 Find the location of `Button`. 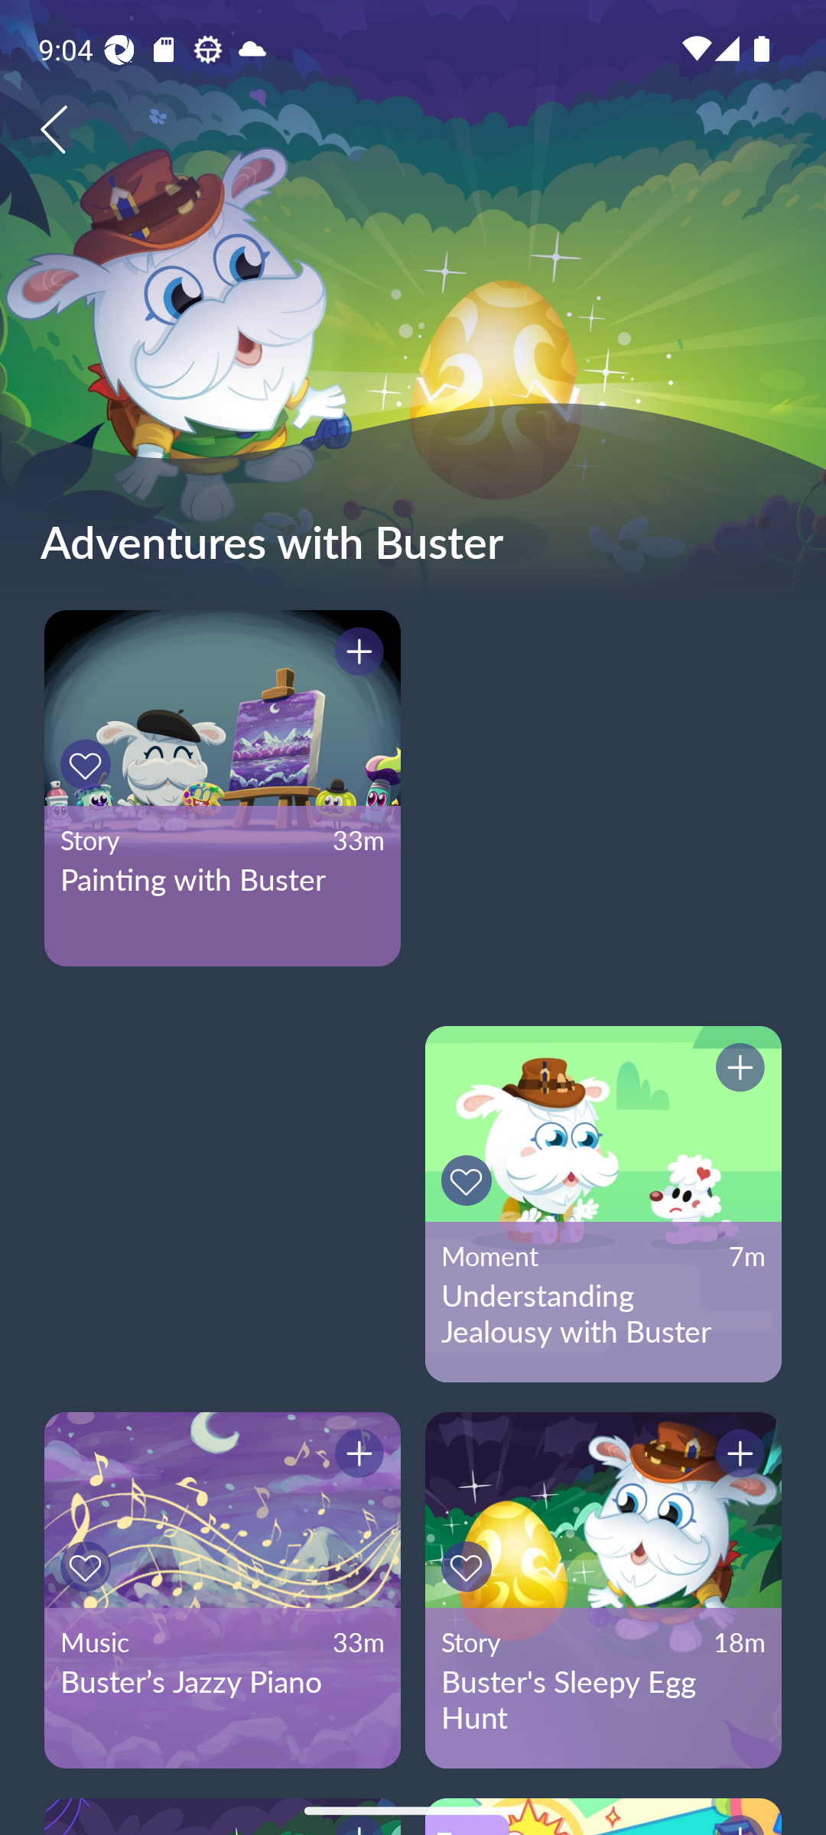

Button is located at coordinates (737, 1070).